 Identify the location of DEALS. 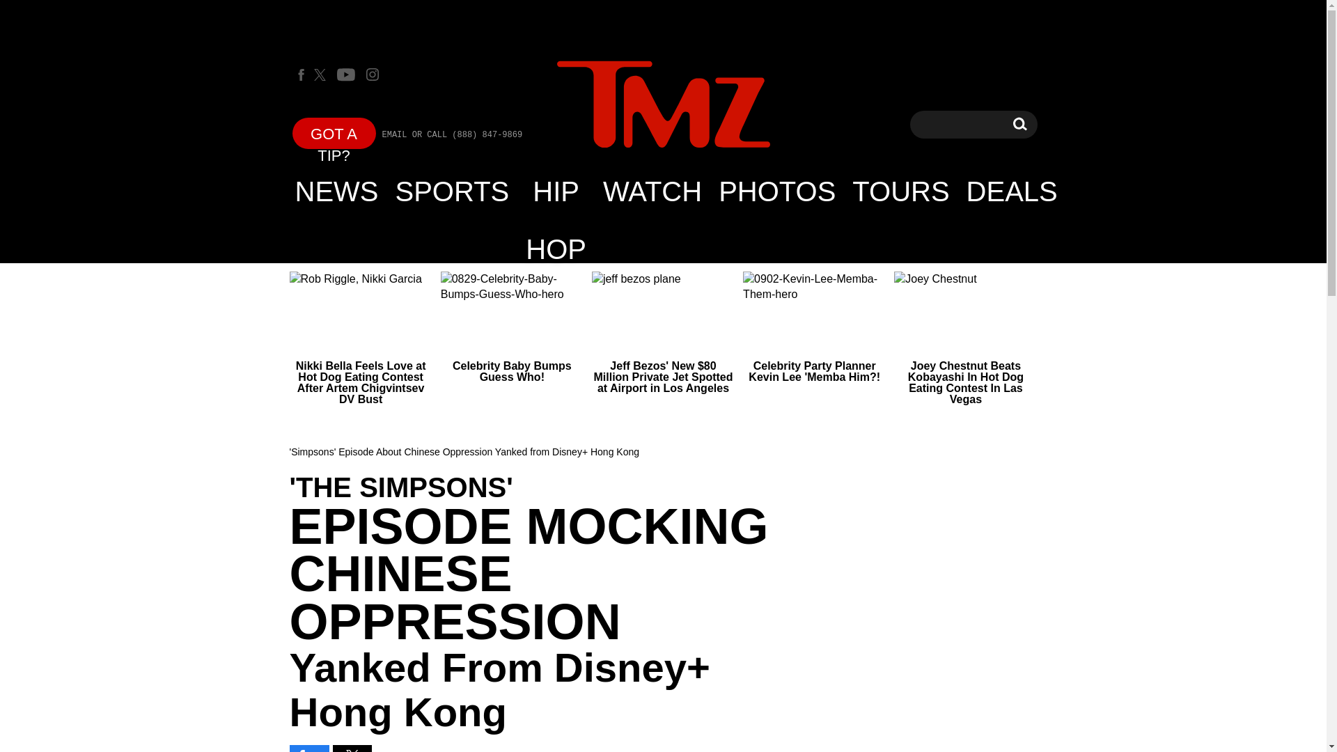
(1019, 124).